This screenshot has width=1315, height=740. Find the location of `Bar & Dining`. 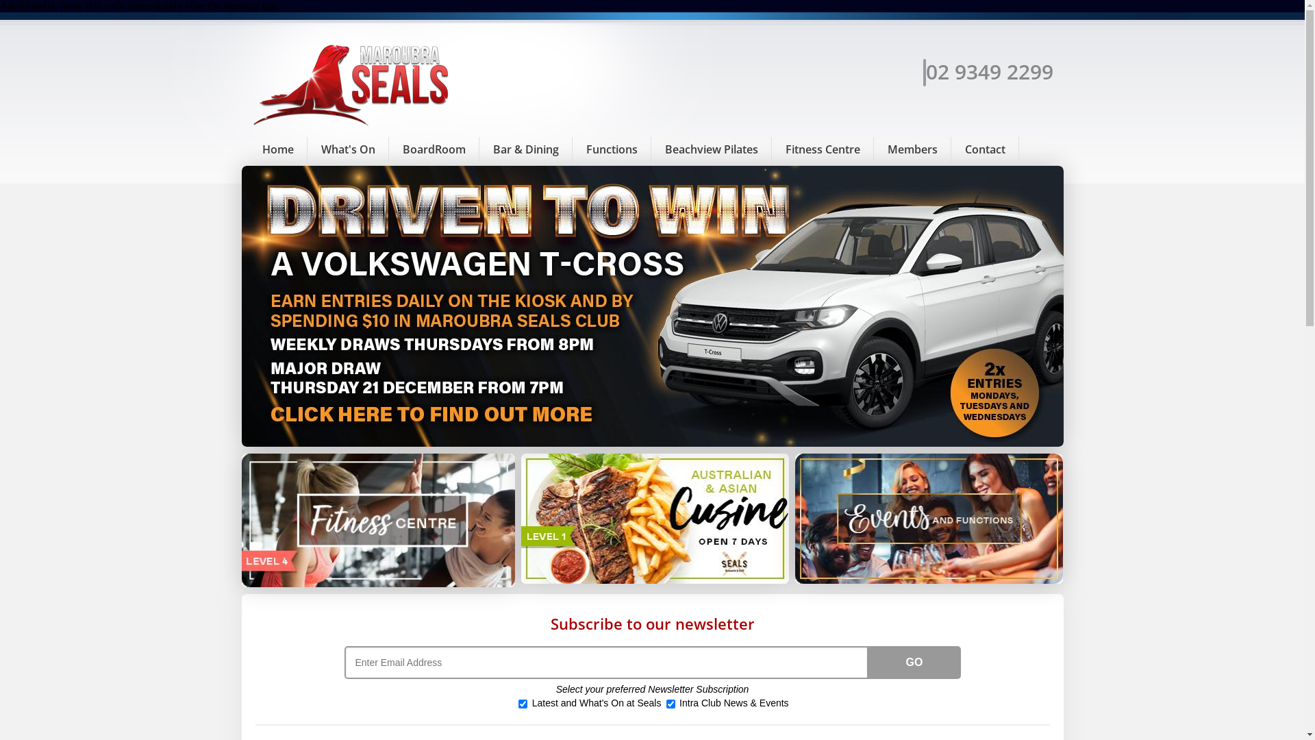

Bar & Dining is located at coordinates (526, 149).